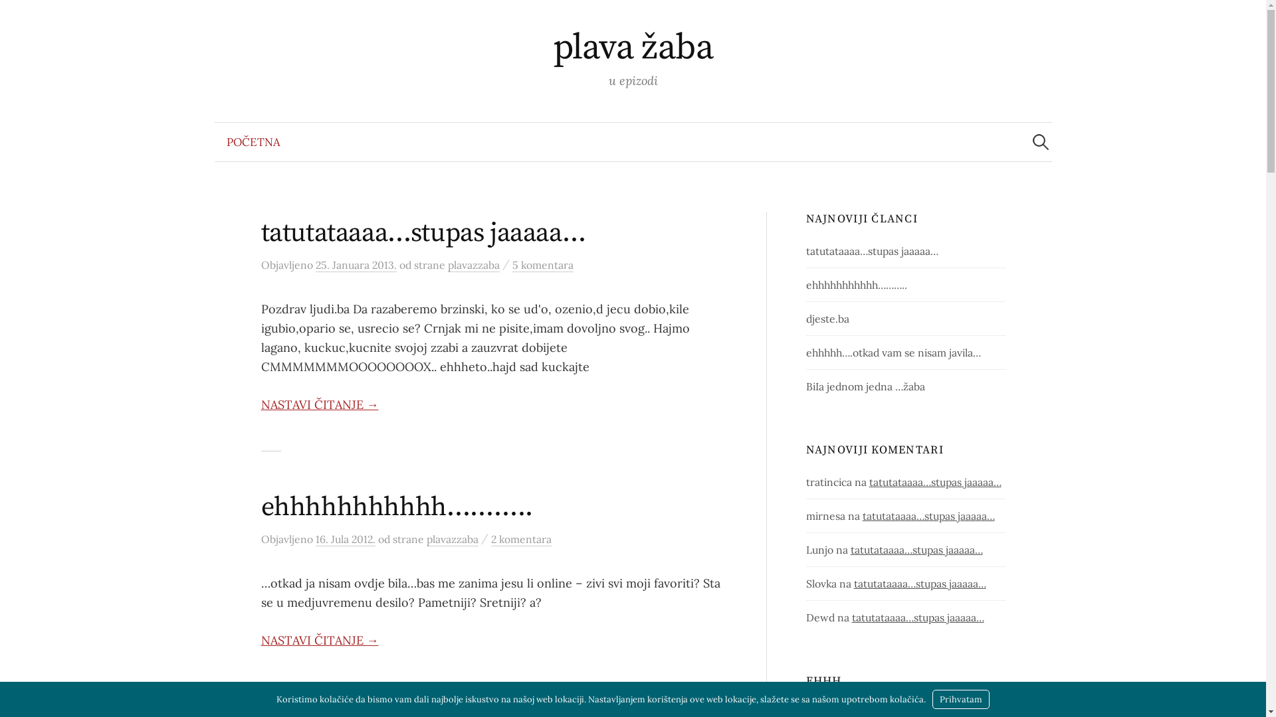 This screenshot has width=1276, height=717. Describe the element at coordinates (828, 319) in the screenshot. I see `djeste.ba` at that location.